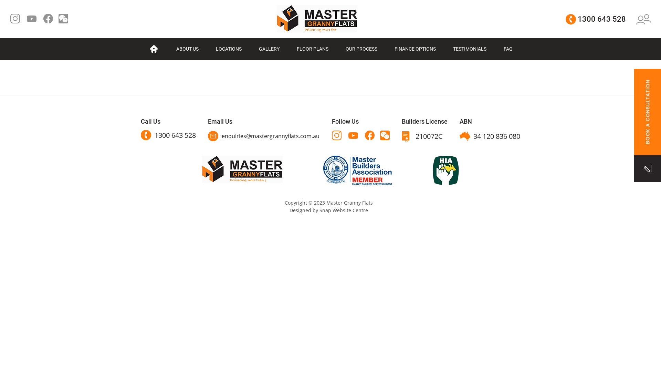  Describe the element at coordinates (187, 49) in the screenshot. I see `ABOUT US` at that location.